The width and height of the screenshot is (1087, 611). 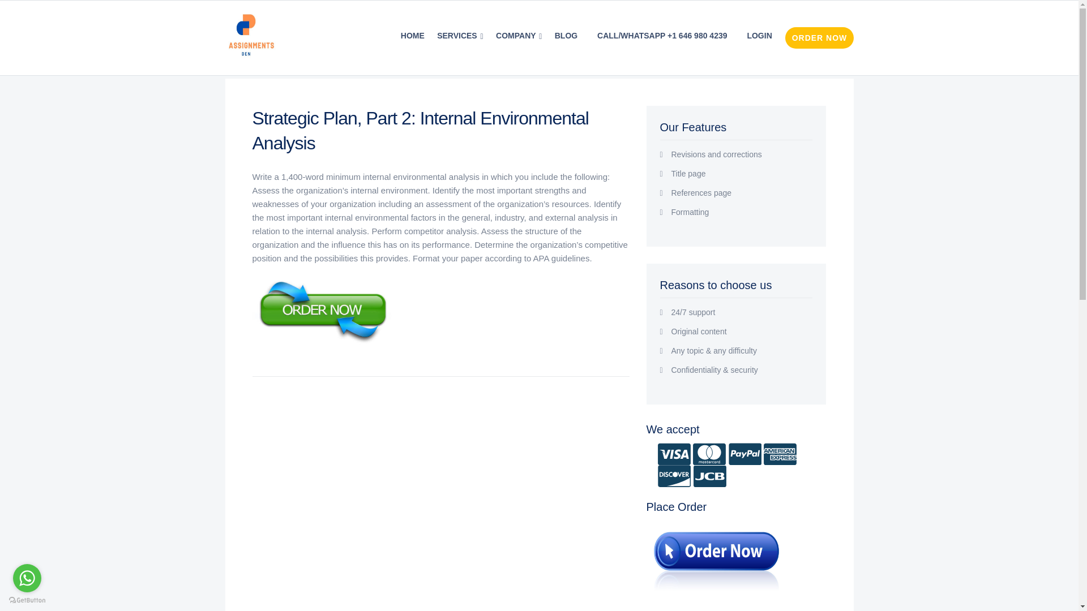 What do you see at coordinates (742, 212) in the screenshot?
I see `Formatting` at bounding box center [742, 212].